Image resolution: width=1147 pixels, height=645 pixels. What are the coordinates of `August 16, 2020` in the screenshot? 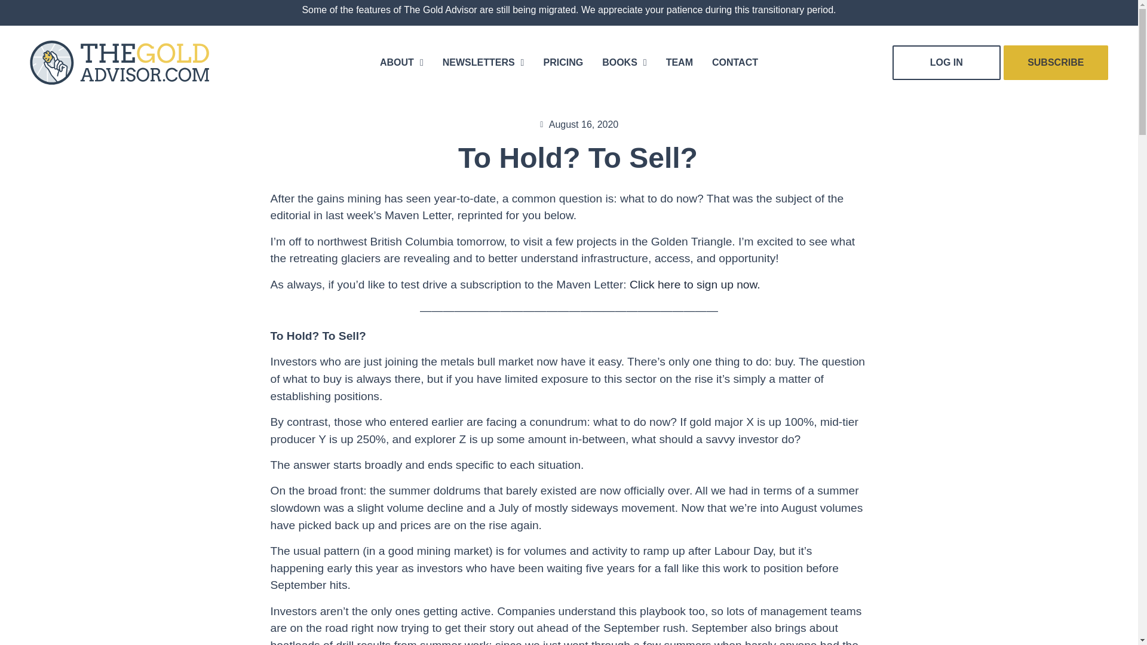 It's located at (578, 124).